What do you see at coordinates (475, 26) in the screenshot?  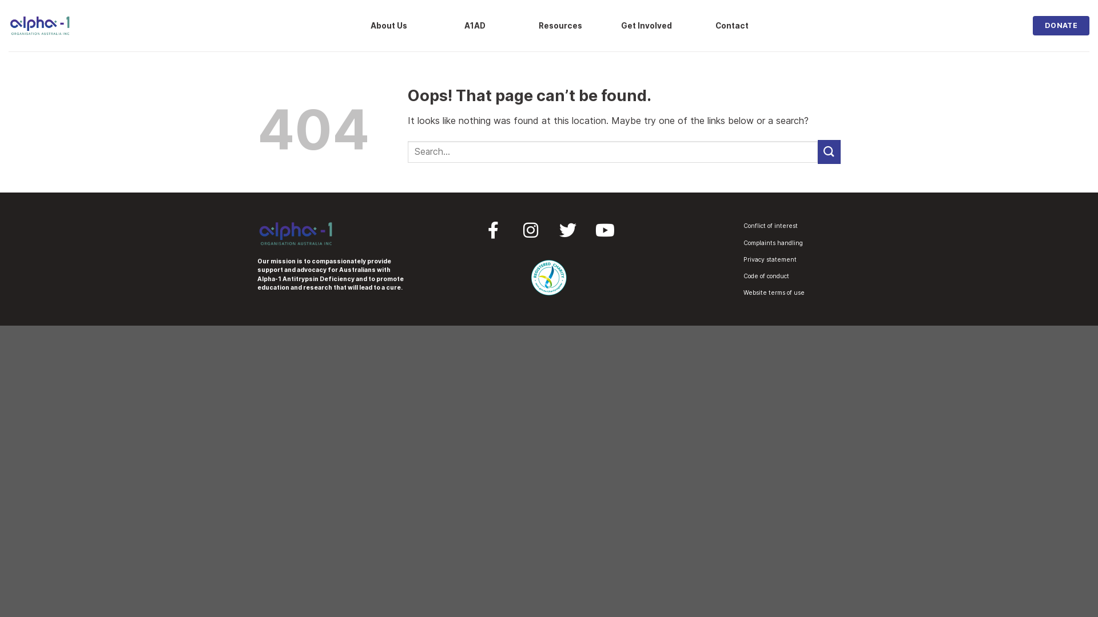 I see `A1AD` at bounding box center [475, 26].